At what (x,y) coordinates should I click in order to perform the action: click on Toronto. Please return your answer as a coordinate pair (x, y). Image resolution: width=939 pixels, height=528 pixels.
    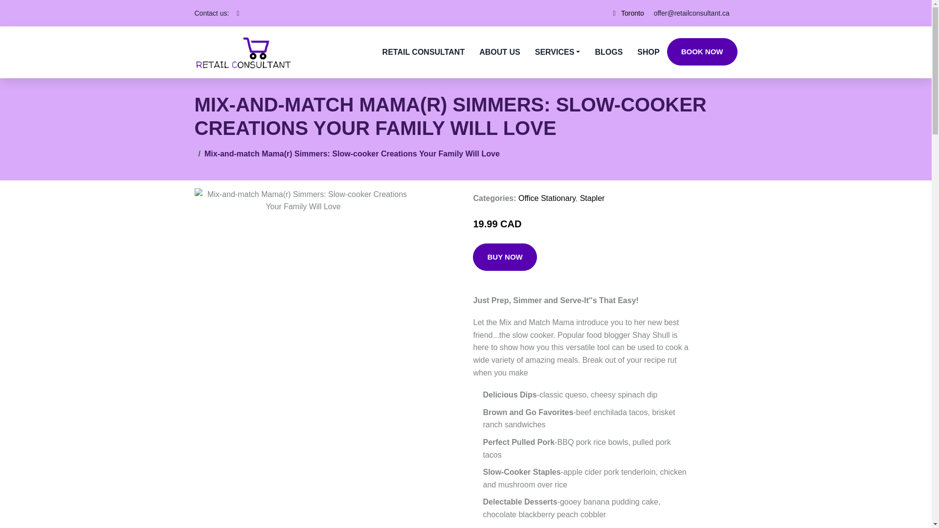
    Looking at the image, I should click on (632, 13).